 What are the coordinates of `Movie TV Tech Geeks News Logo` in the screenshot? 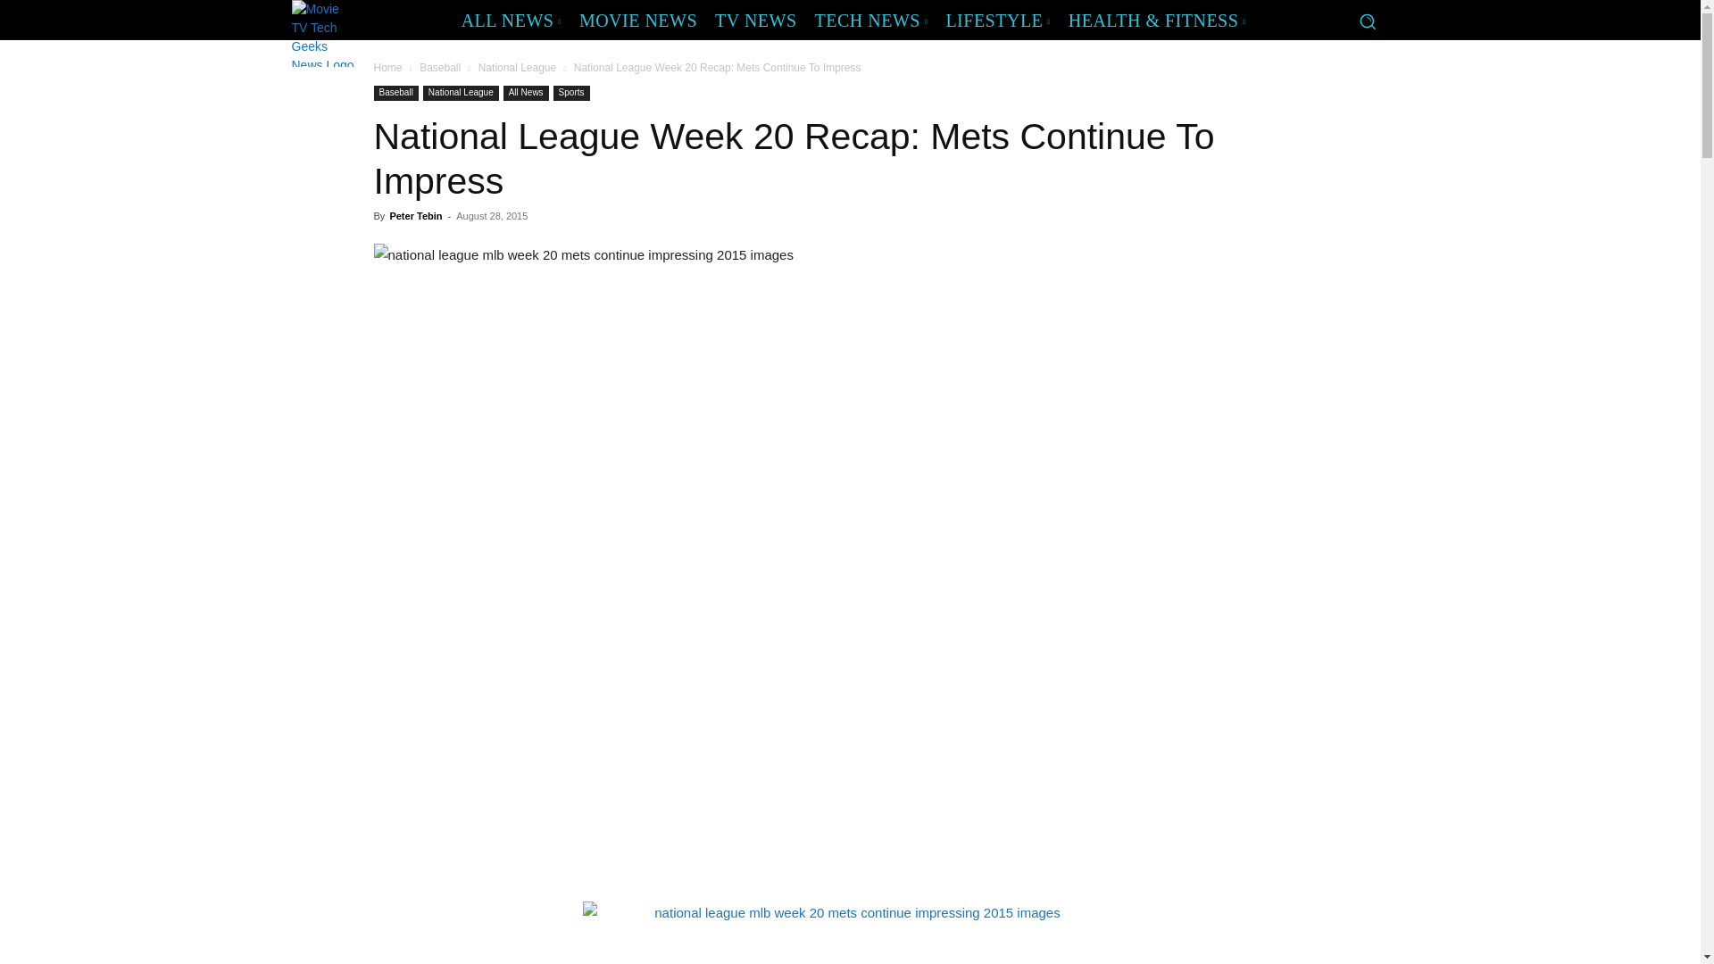 It's located at (323, 33).